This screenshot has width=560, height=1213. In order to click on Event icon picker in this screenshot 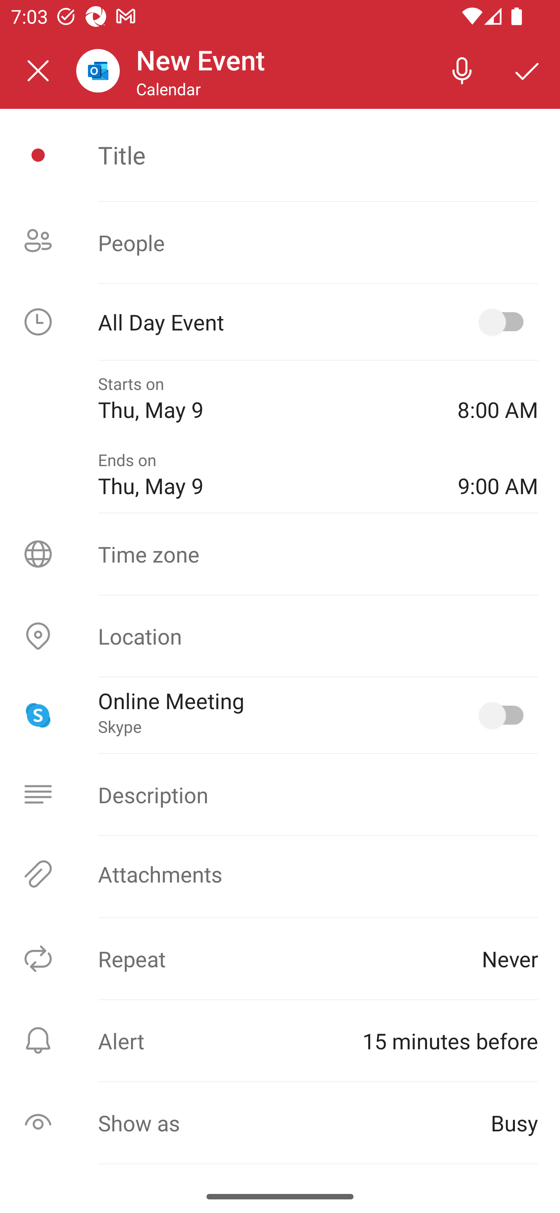, I will do `click(38, 155)`.